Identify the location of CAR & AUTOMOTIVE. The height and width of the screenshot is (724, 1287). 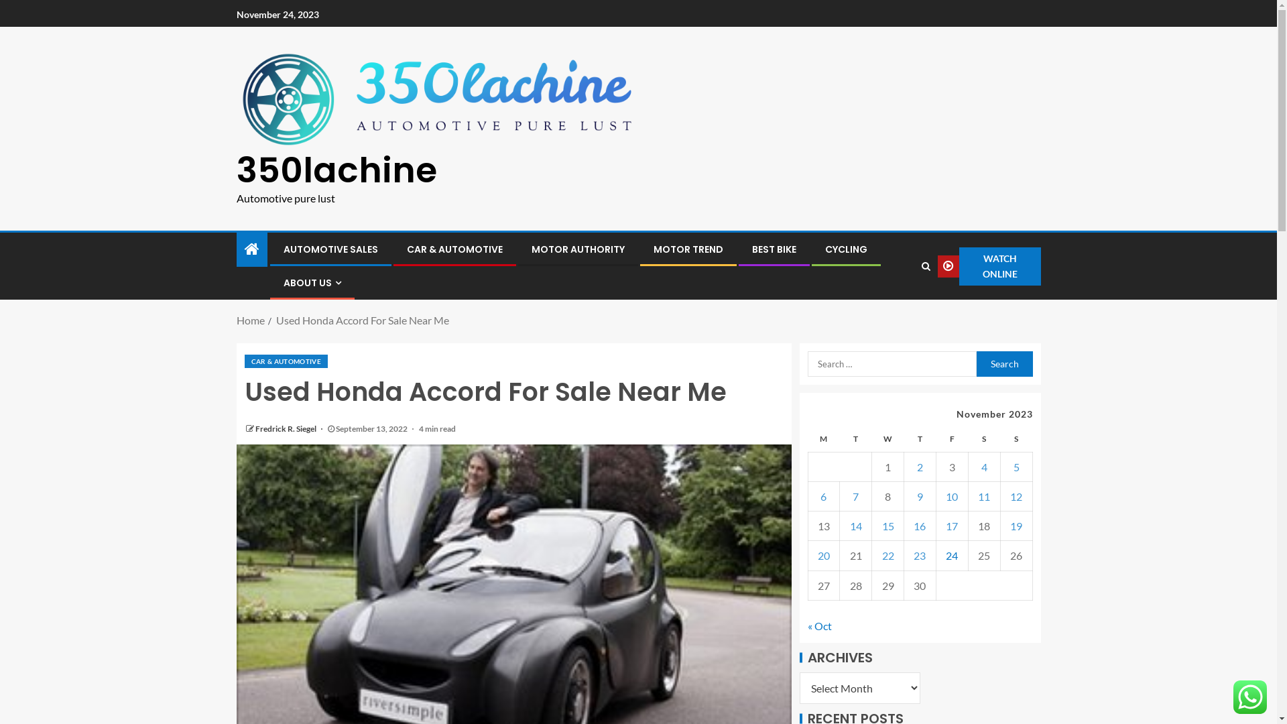
(286, 361).